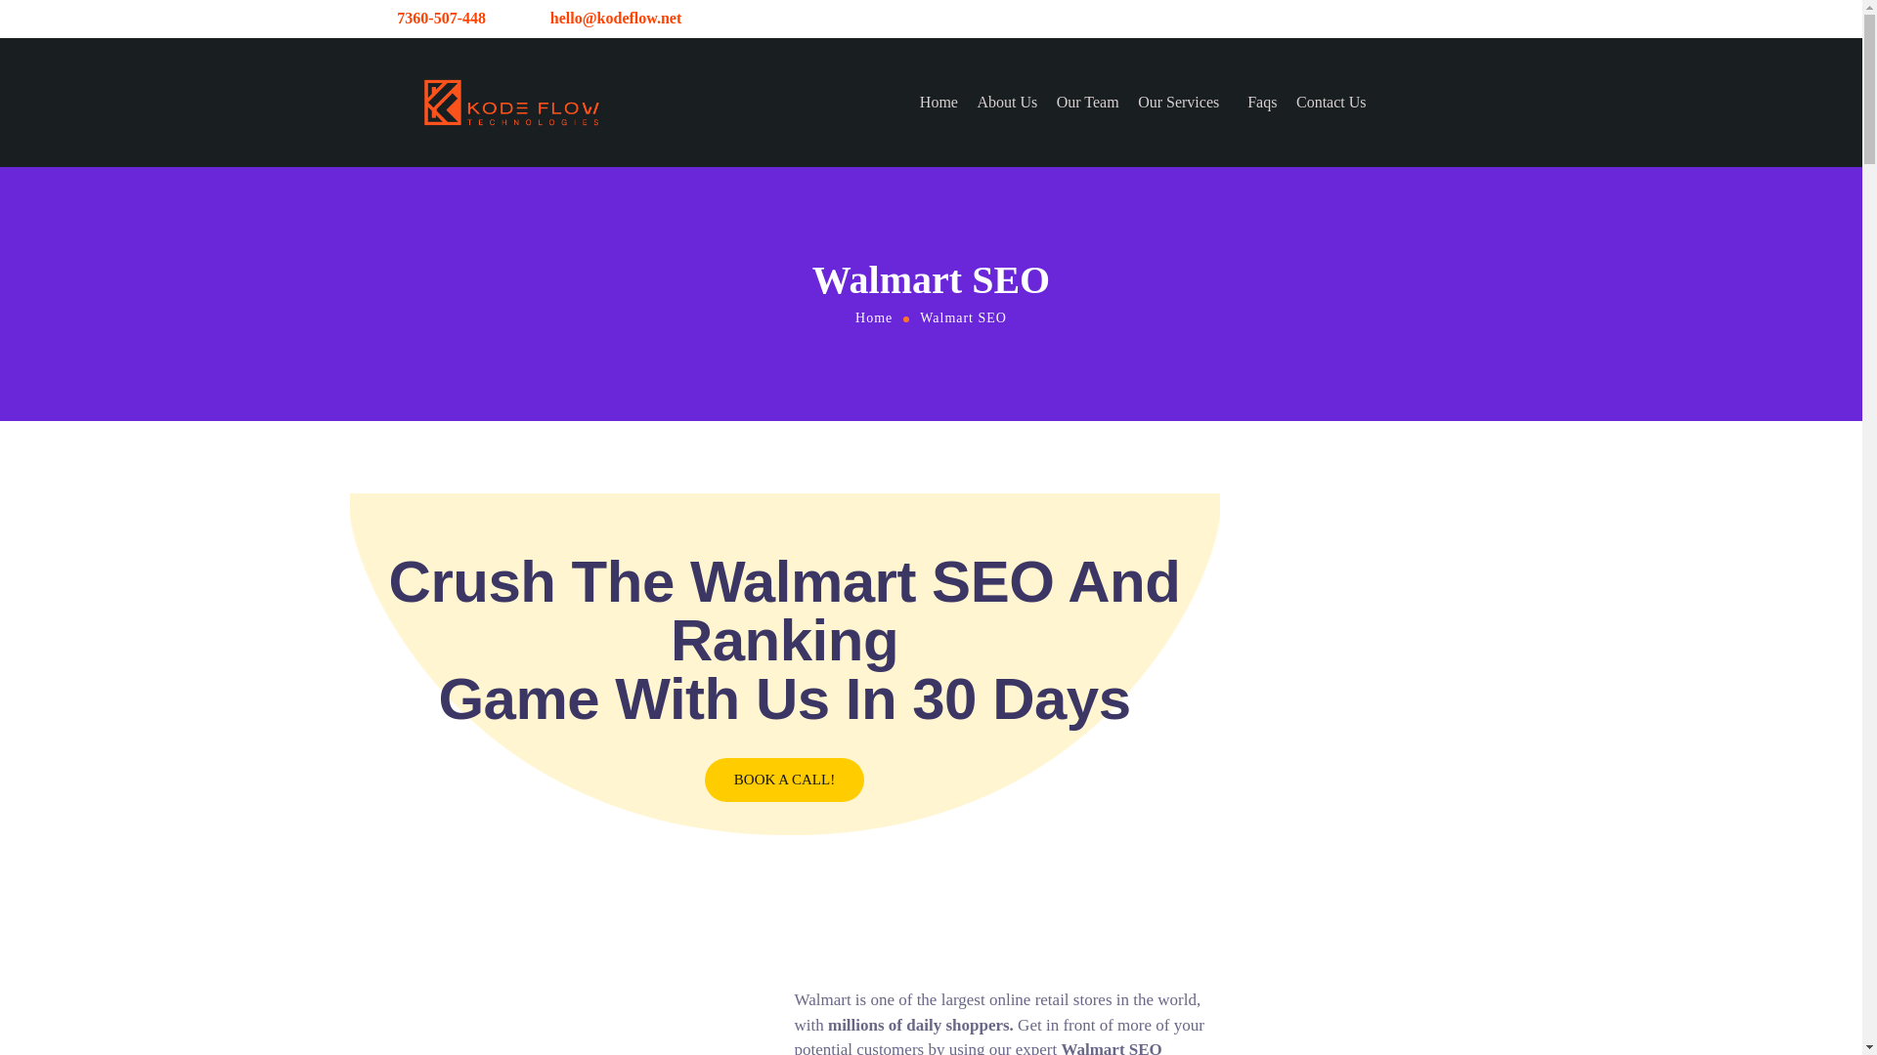  What do you see at coordinates (1183, 103) in the screenshot?
I see `Our Services` at bounding box center [1183, 103].